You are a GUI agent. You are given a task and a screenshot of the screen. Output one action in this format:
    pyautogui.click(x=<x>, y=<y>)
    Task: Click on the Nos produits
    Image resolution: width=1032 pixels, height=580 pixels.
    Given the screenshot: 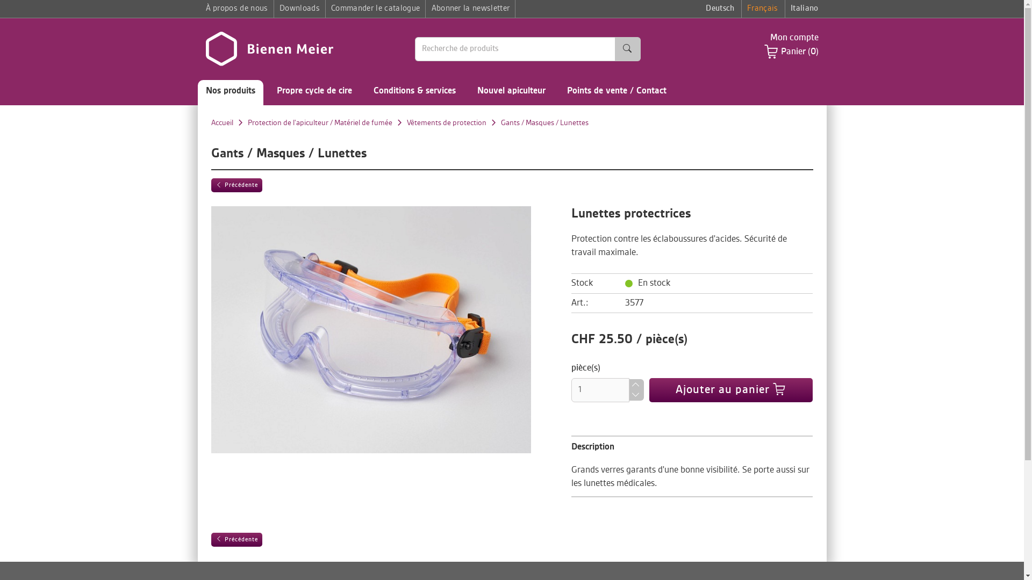 What is the action you would take?
    pyautogui.click(x=230, y=92)
    